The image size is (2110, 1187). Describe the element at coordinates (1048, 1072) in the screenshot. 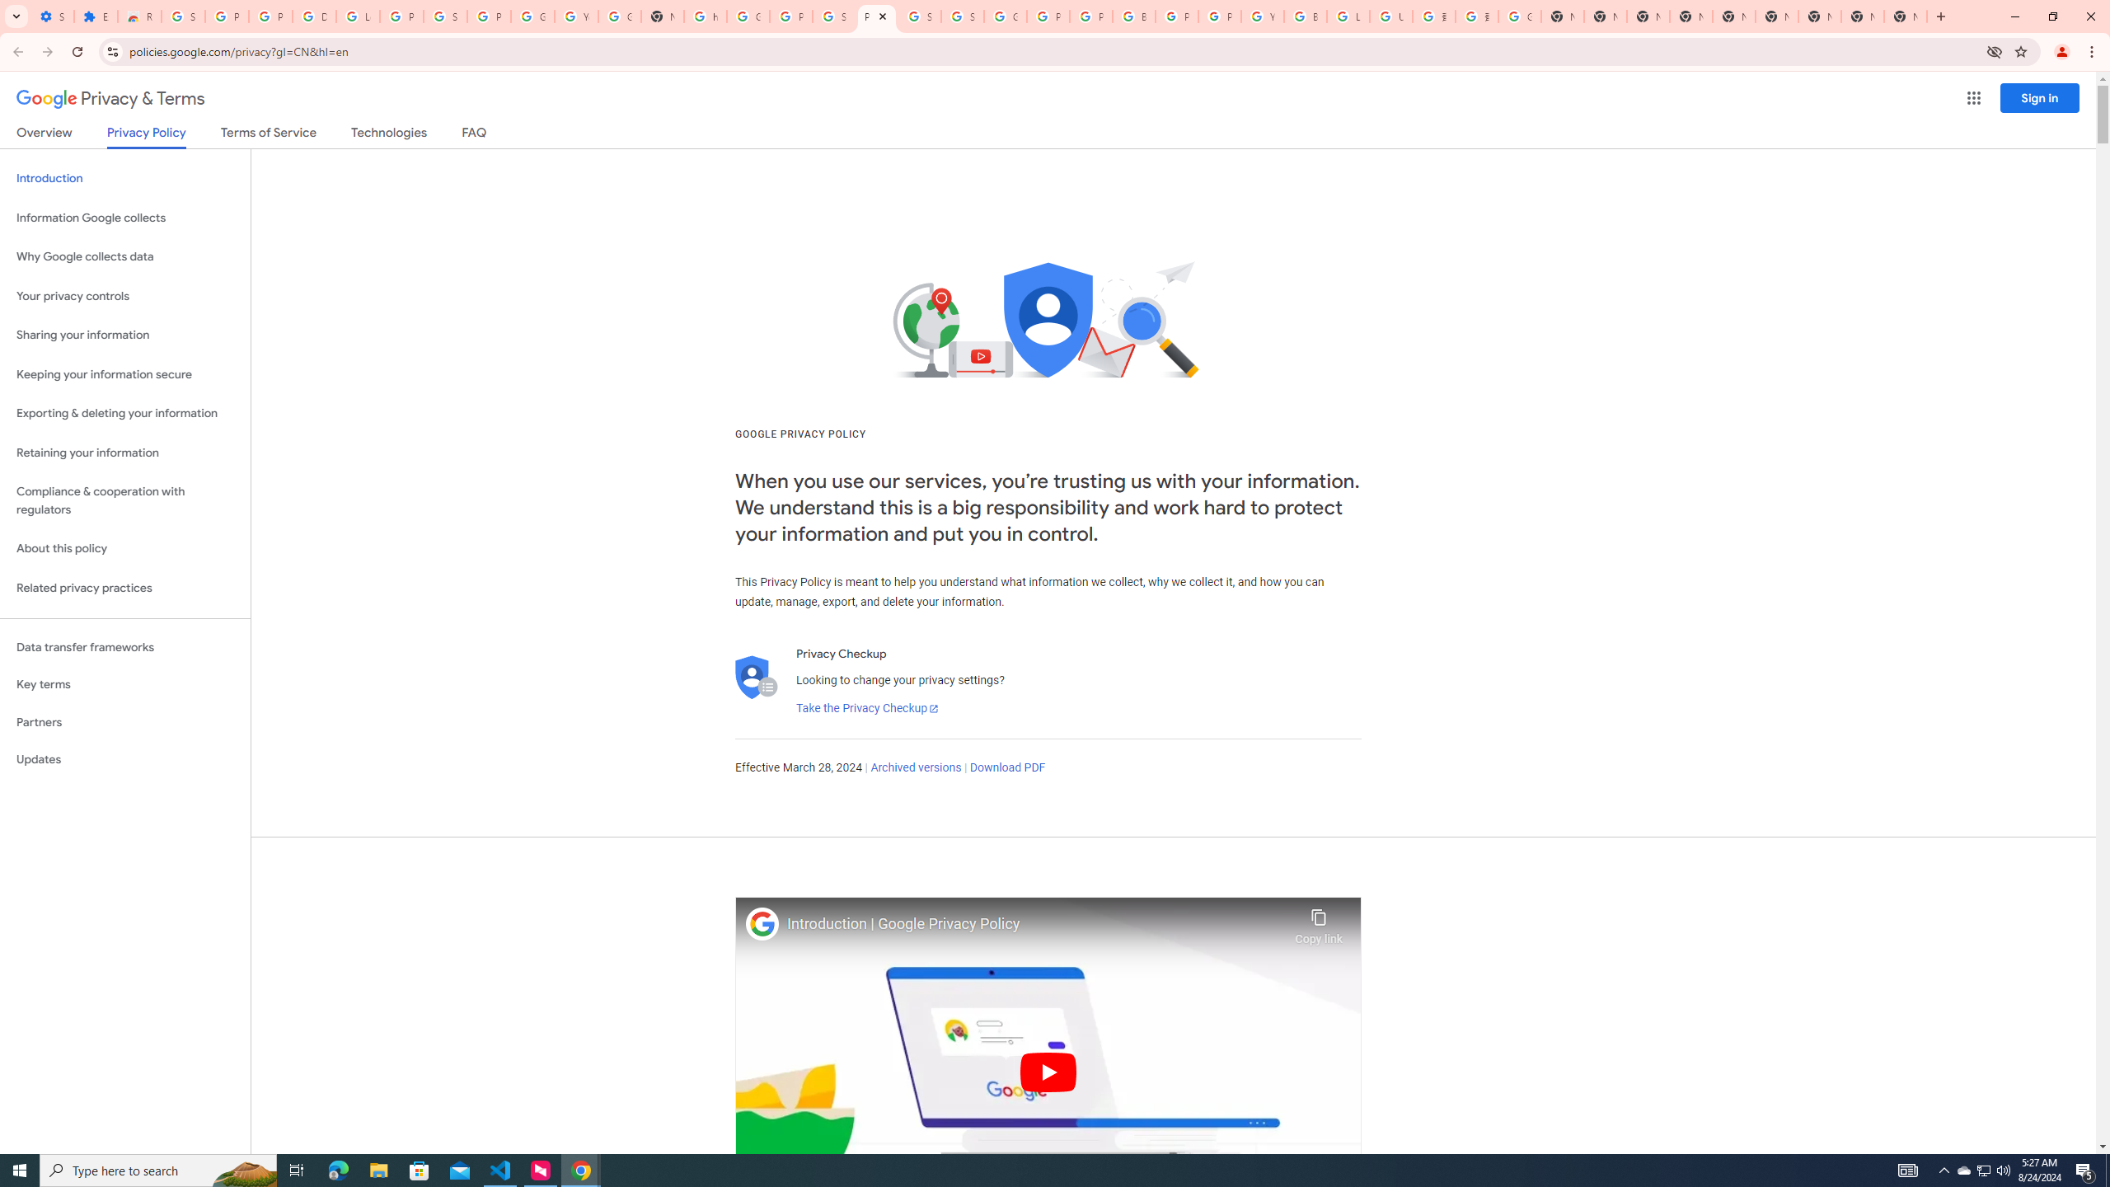

I see `Play` at that location.